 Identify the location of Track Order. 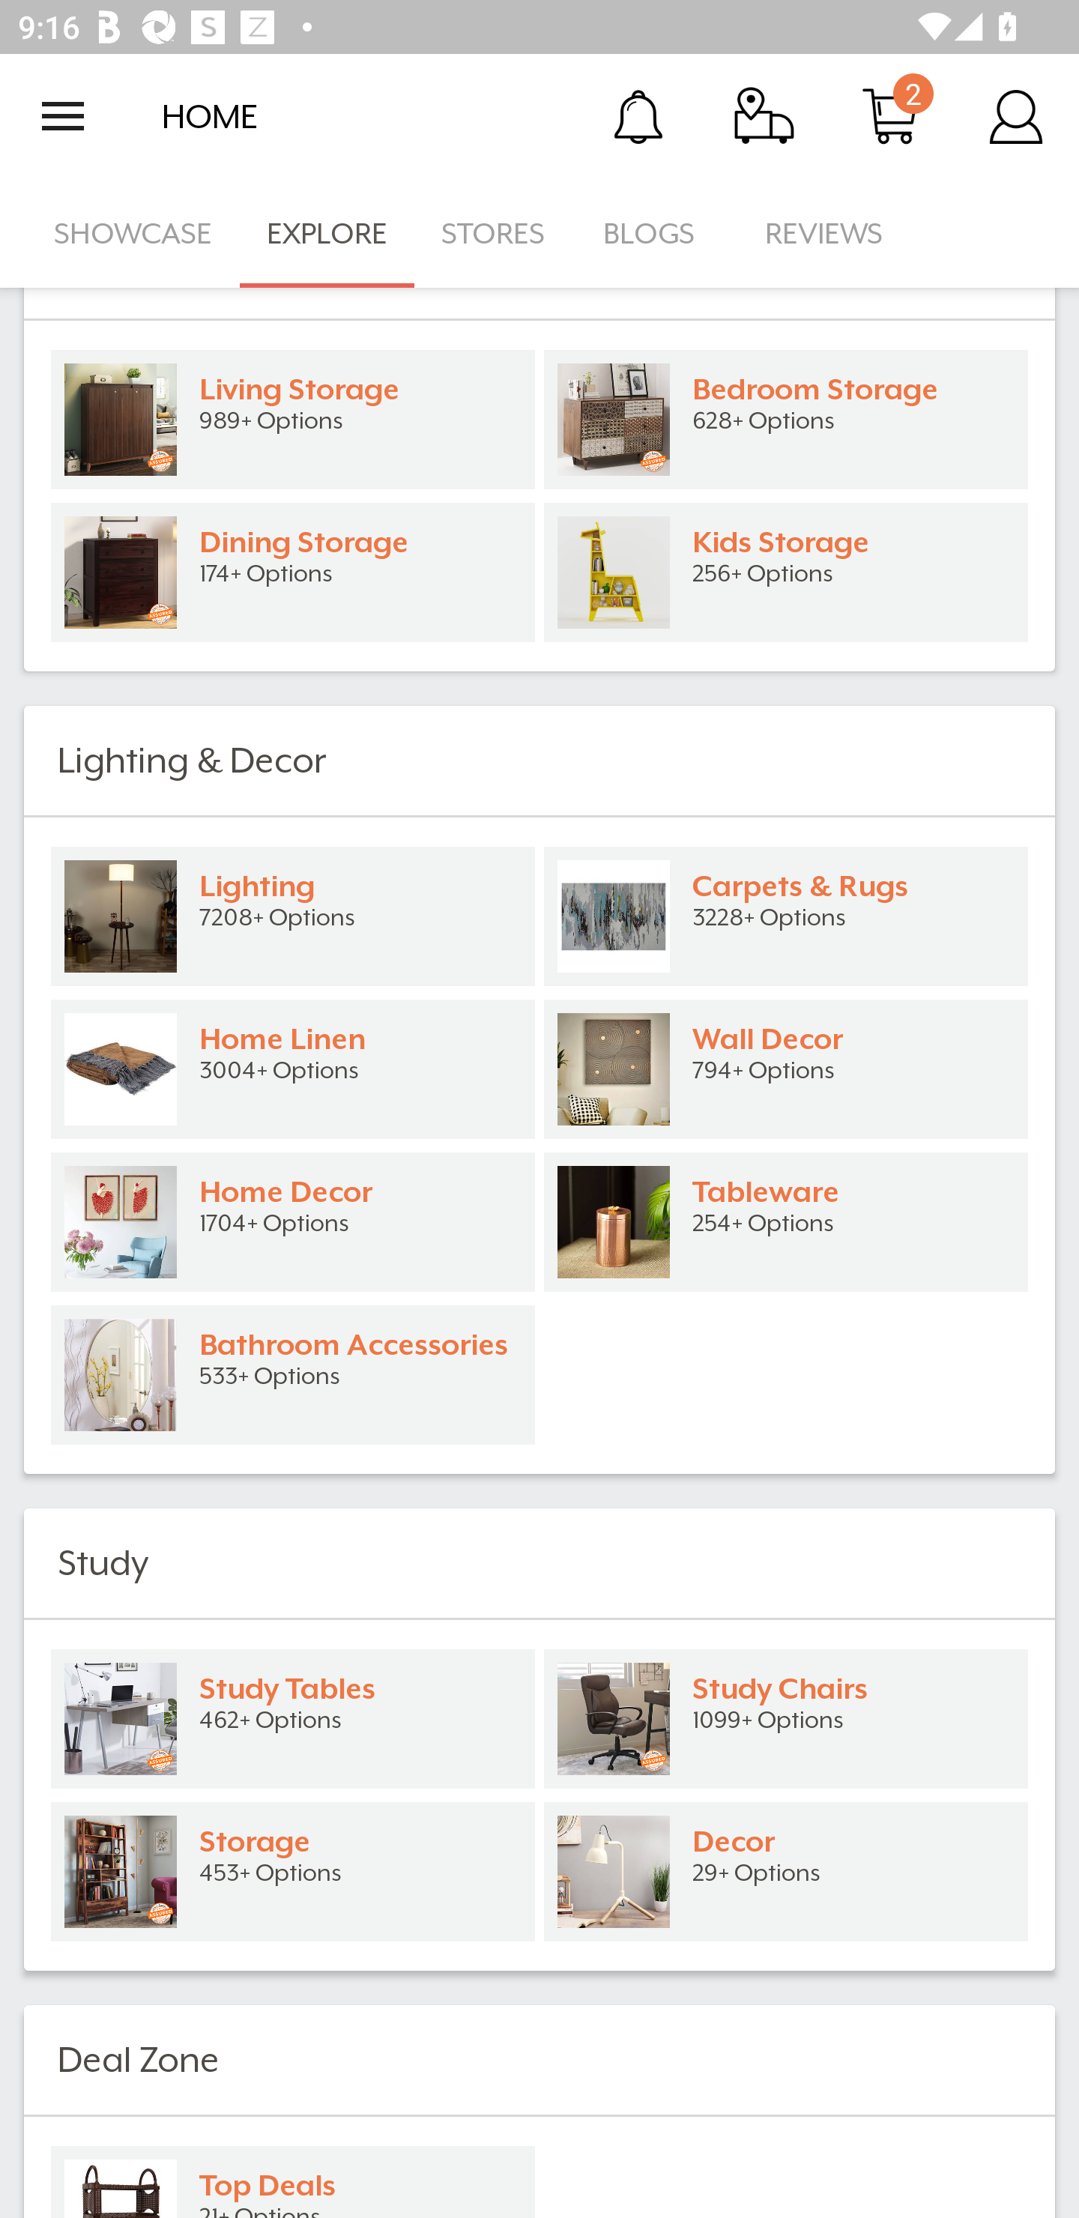
(764, 115).